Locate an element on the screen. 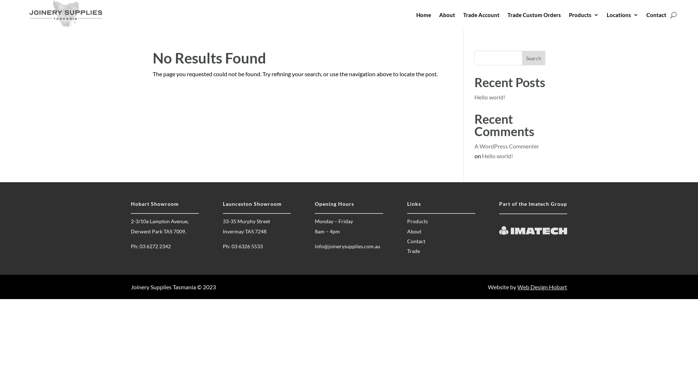 The height and width of the screenshot is (392, 698). Trade Custom Orders is located at coordinates (534, 16).